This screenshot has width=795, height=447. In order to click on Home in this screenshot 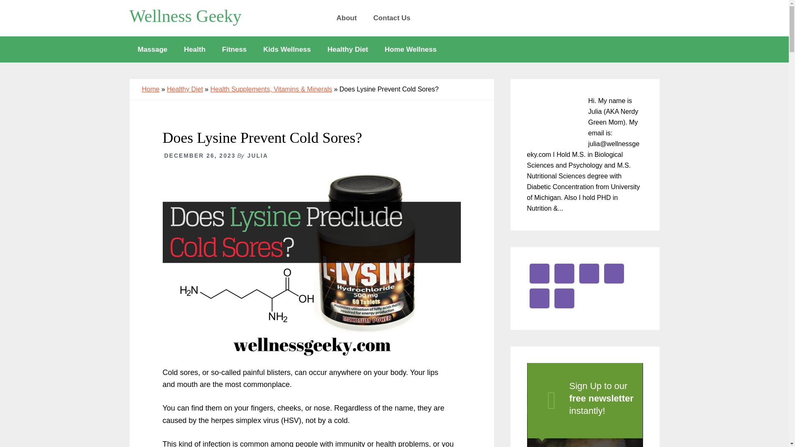, I will do `click(150, 89)`.